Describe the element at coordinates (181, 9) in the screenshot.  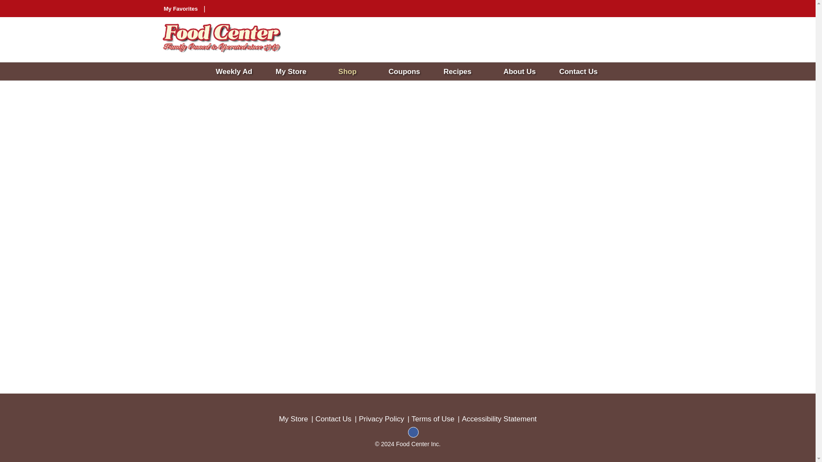
I see `My Favorites ` at that location.